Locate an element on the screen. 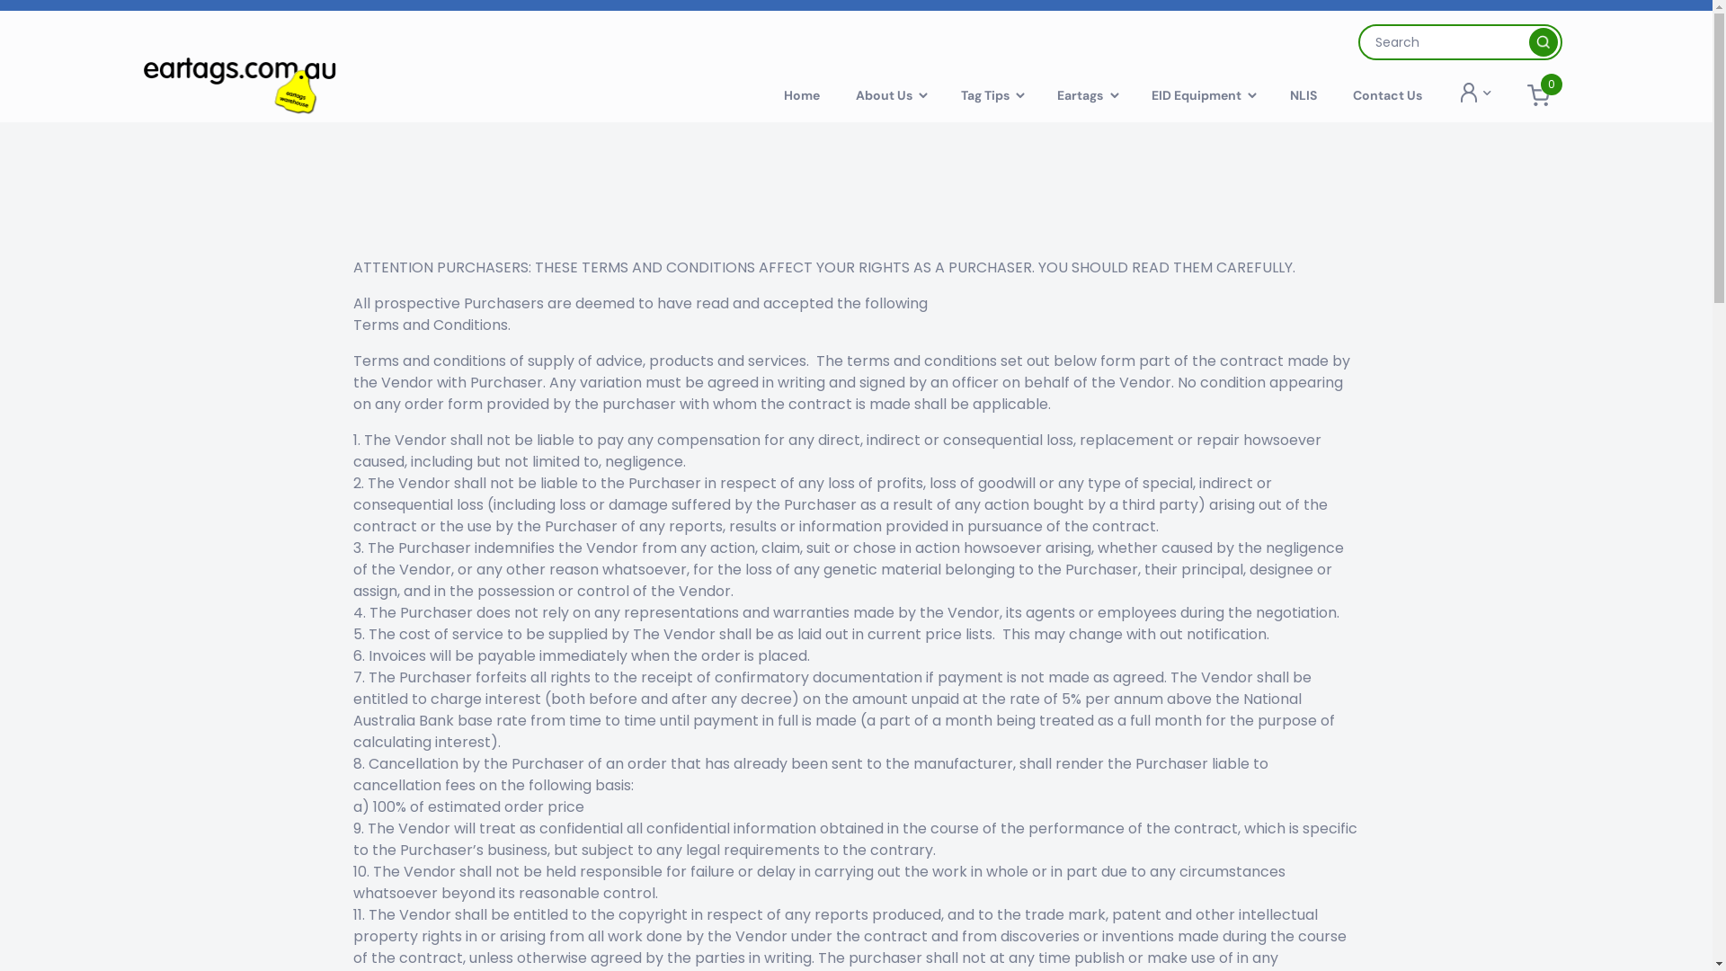 The width and height of the screenshot is (1726, 971). Contact Us is located at coordinates (1388, 95).